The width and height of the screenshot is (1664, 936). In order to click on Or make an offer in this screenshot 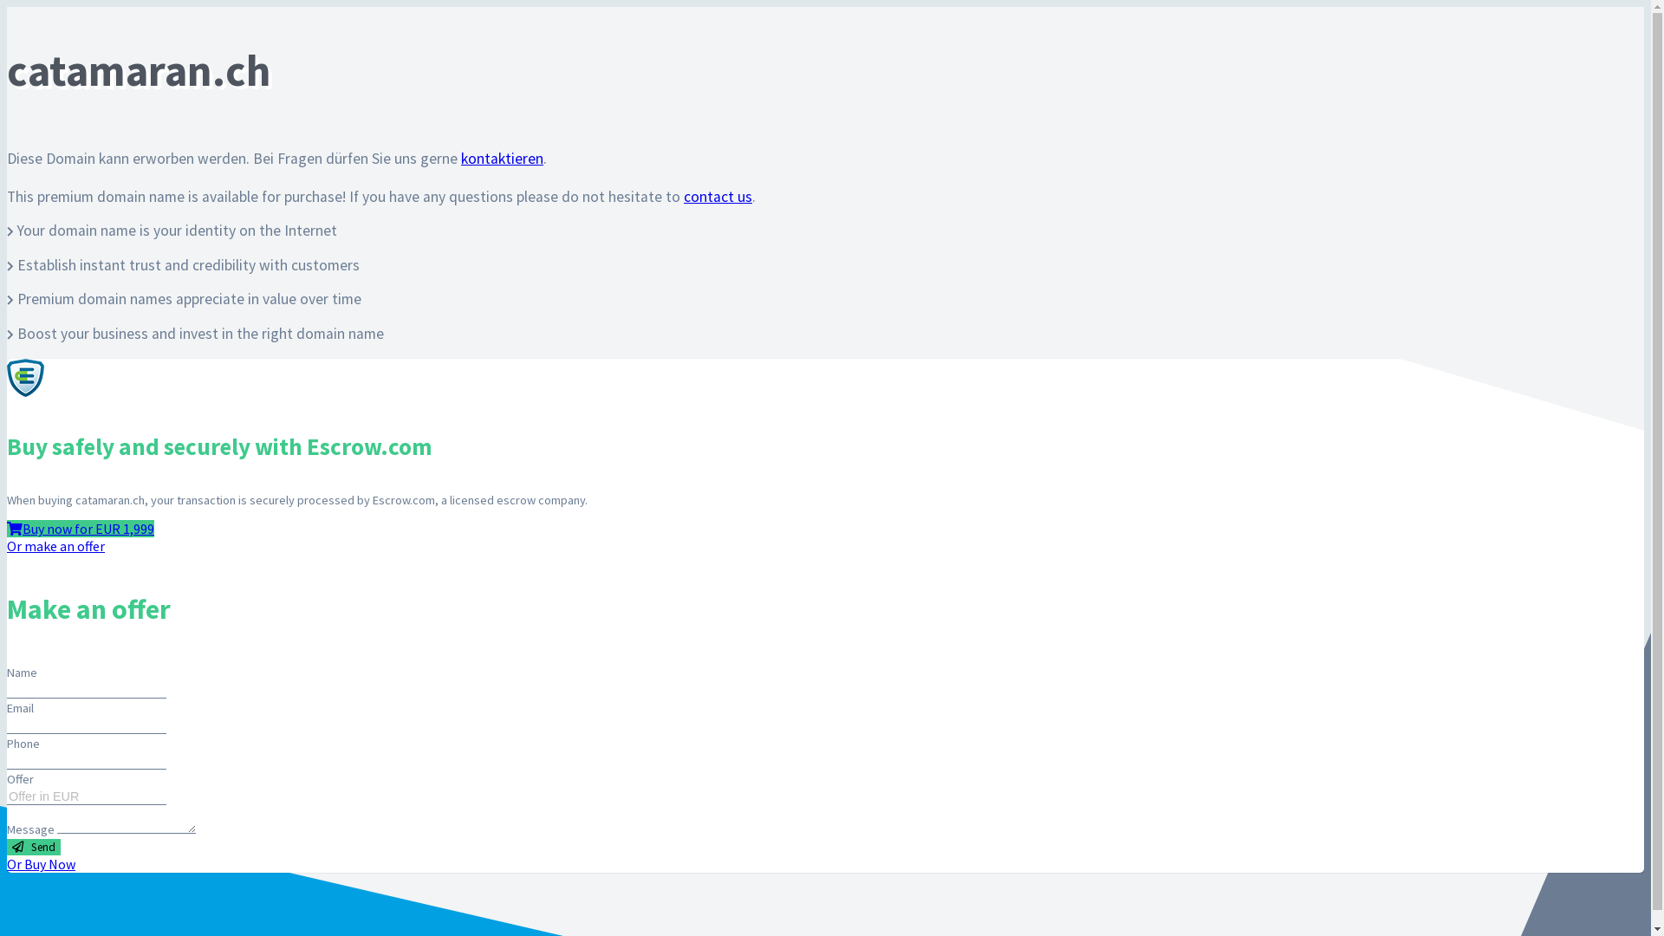, I will do `click(55, 546)`.